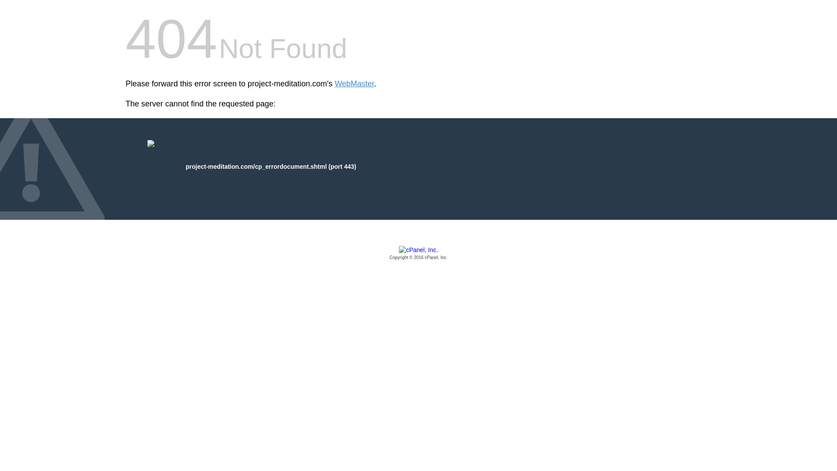  Describe the element at coordinates (418, 253) in the screenshot. I see `cPanel, Inc.` at that location.